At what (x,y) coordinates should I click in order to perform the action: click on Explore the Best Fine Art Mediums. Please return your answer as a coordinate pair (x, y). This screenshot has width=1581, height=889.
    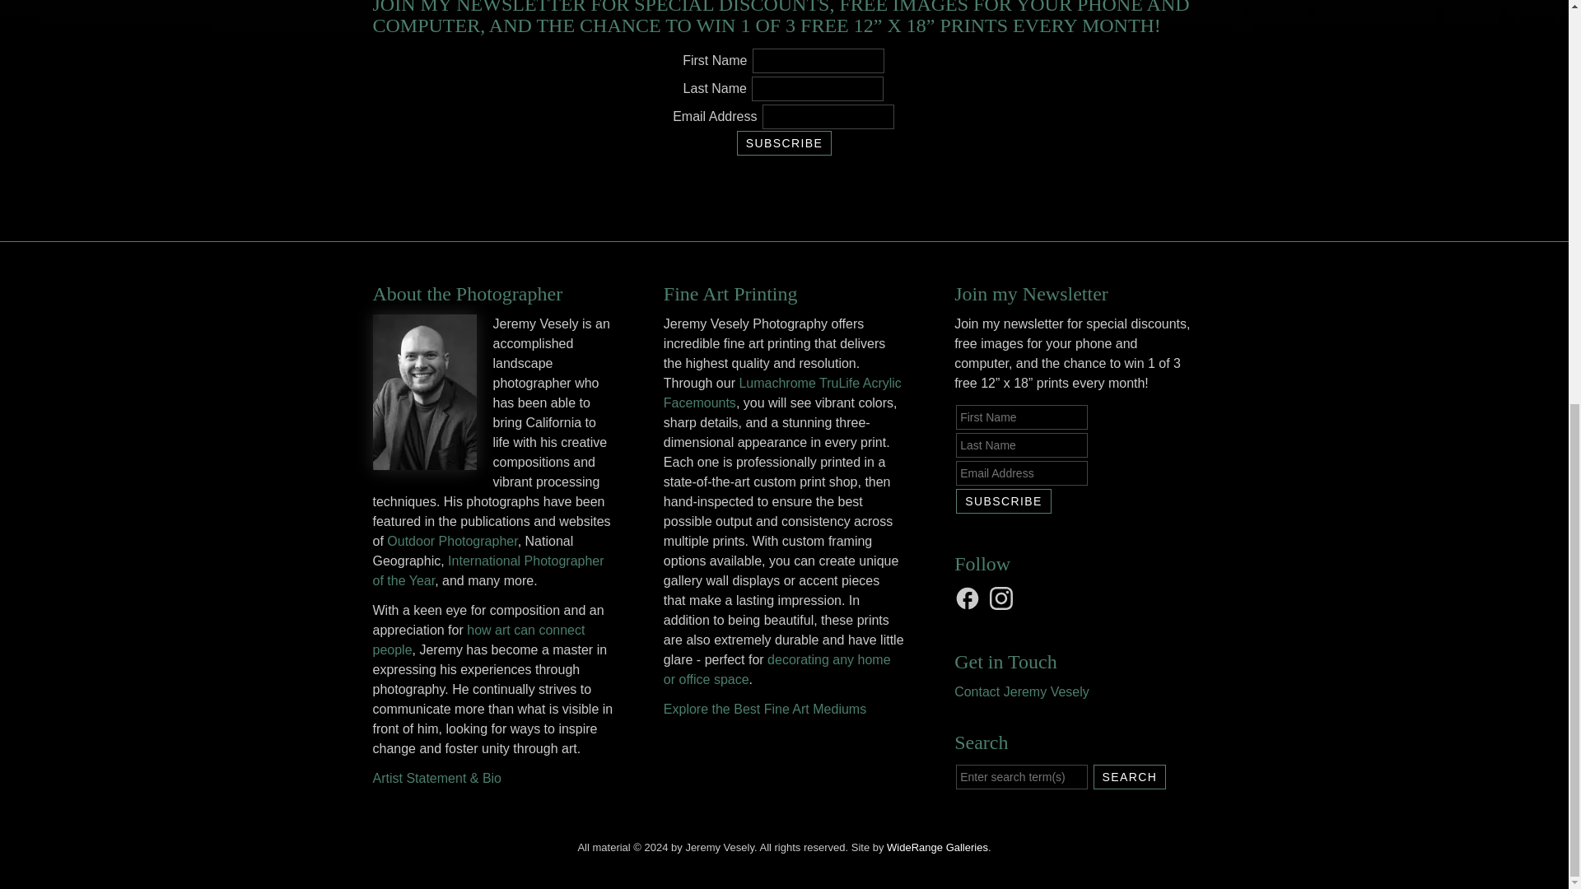
    Looking at the image, I should click on (765, 710).